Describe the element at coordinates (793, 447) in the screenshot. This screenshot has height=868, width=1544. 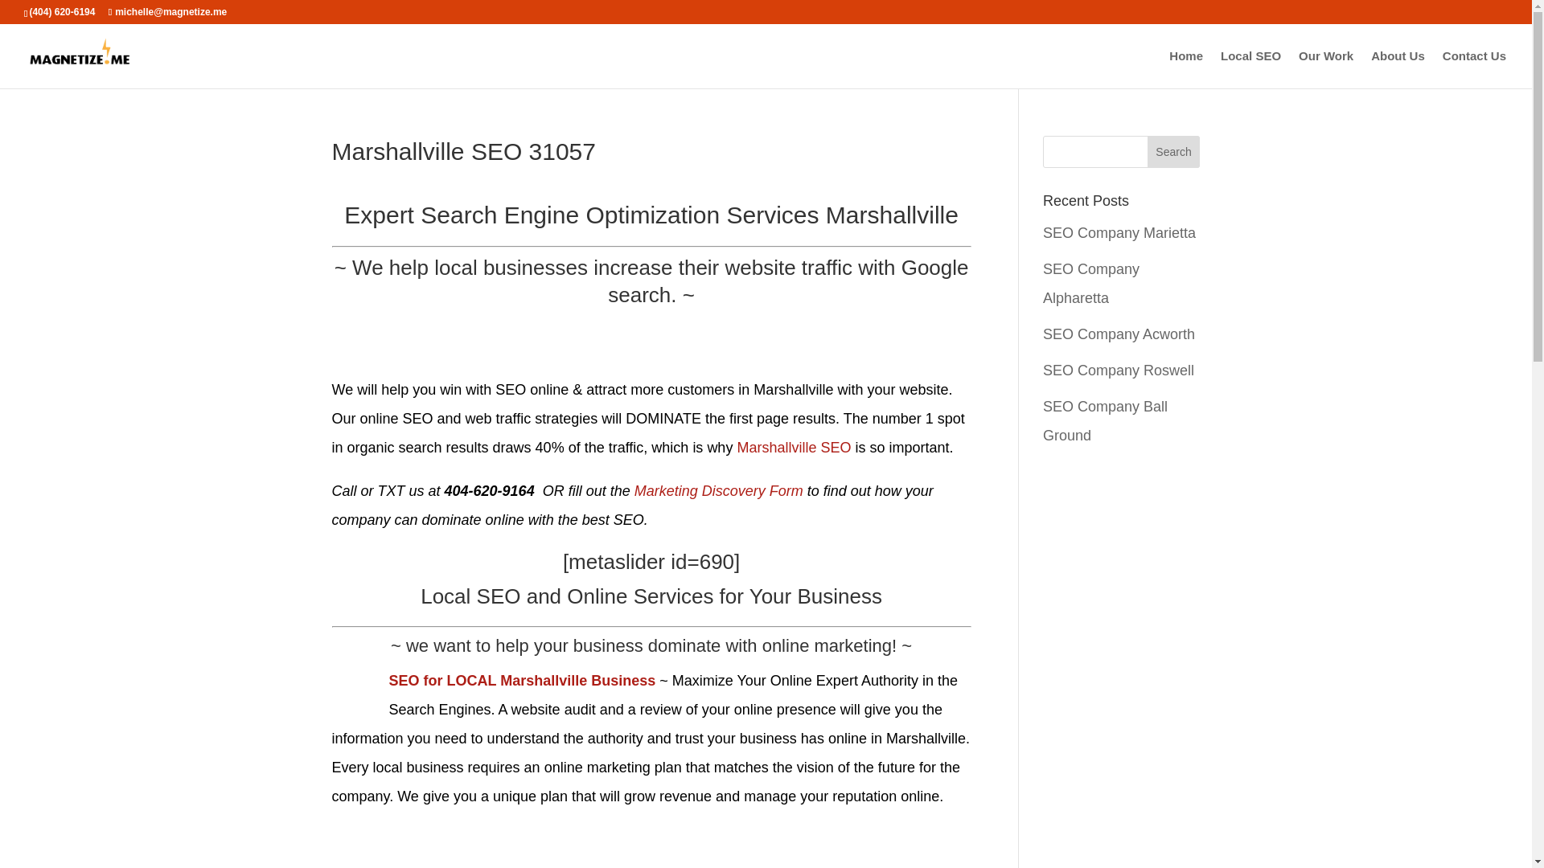
I see `Marshallville SEO` at that location.